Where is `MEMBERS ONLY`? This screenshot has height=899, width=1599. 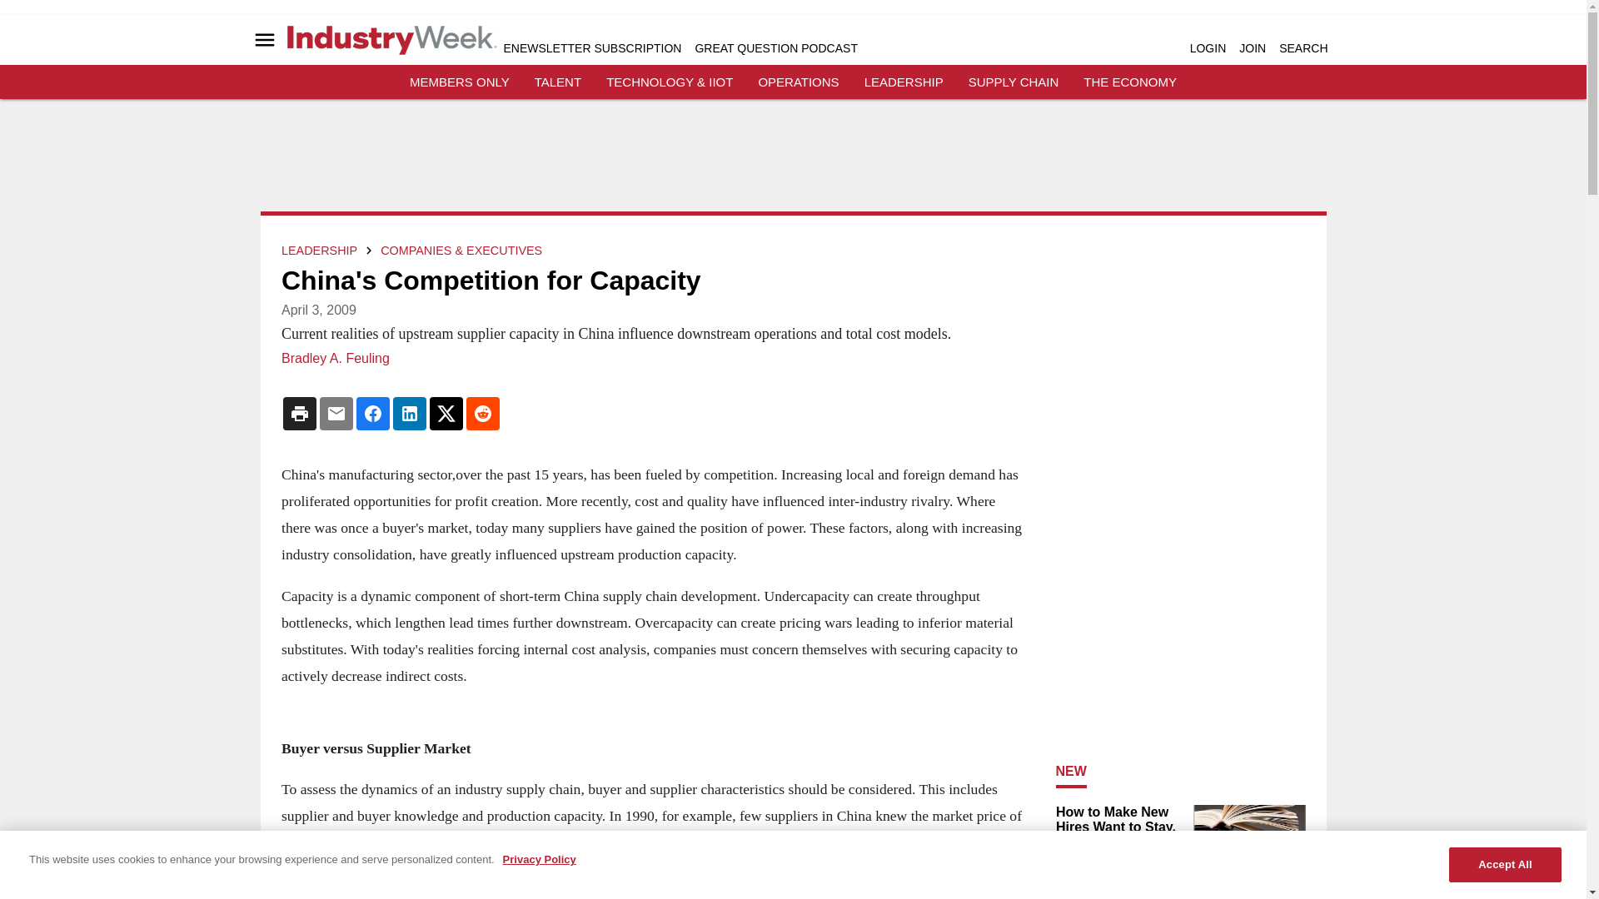 MEMBERS ONLY is located at coordinates (460, 82).